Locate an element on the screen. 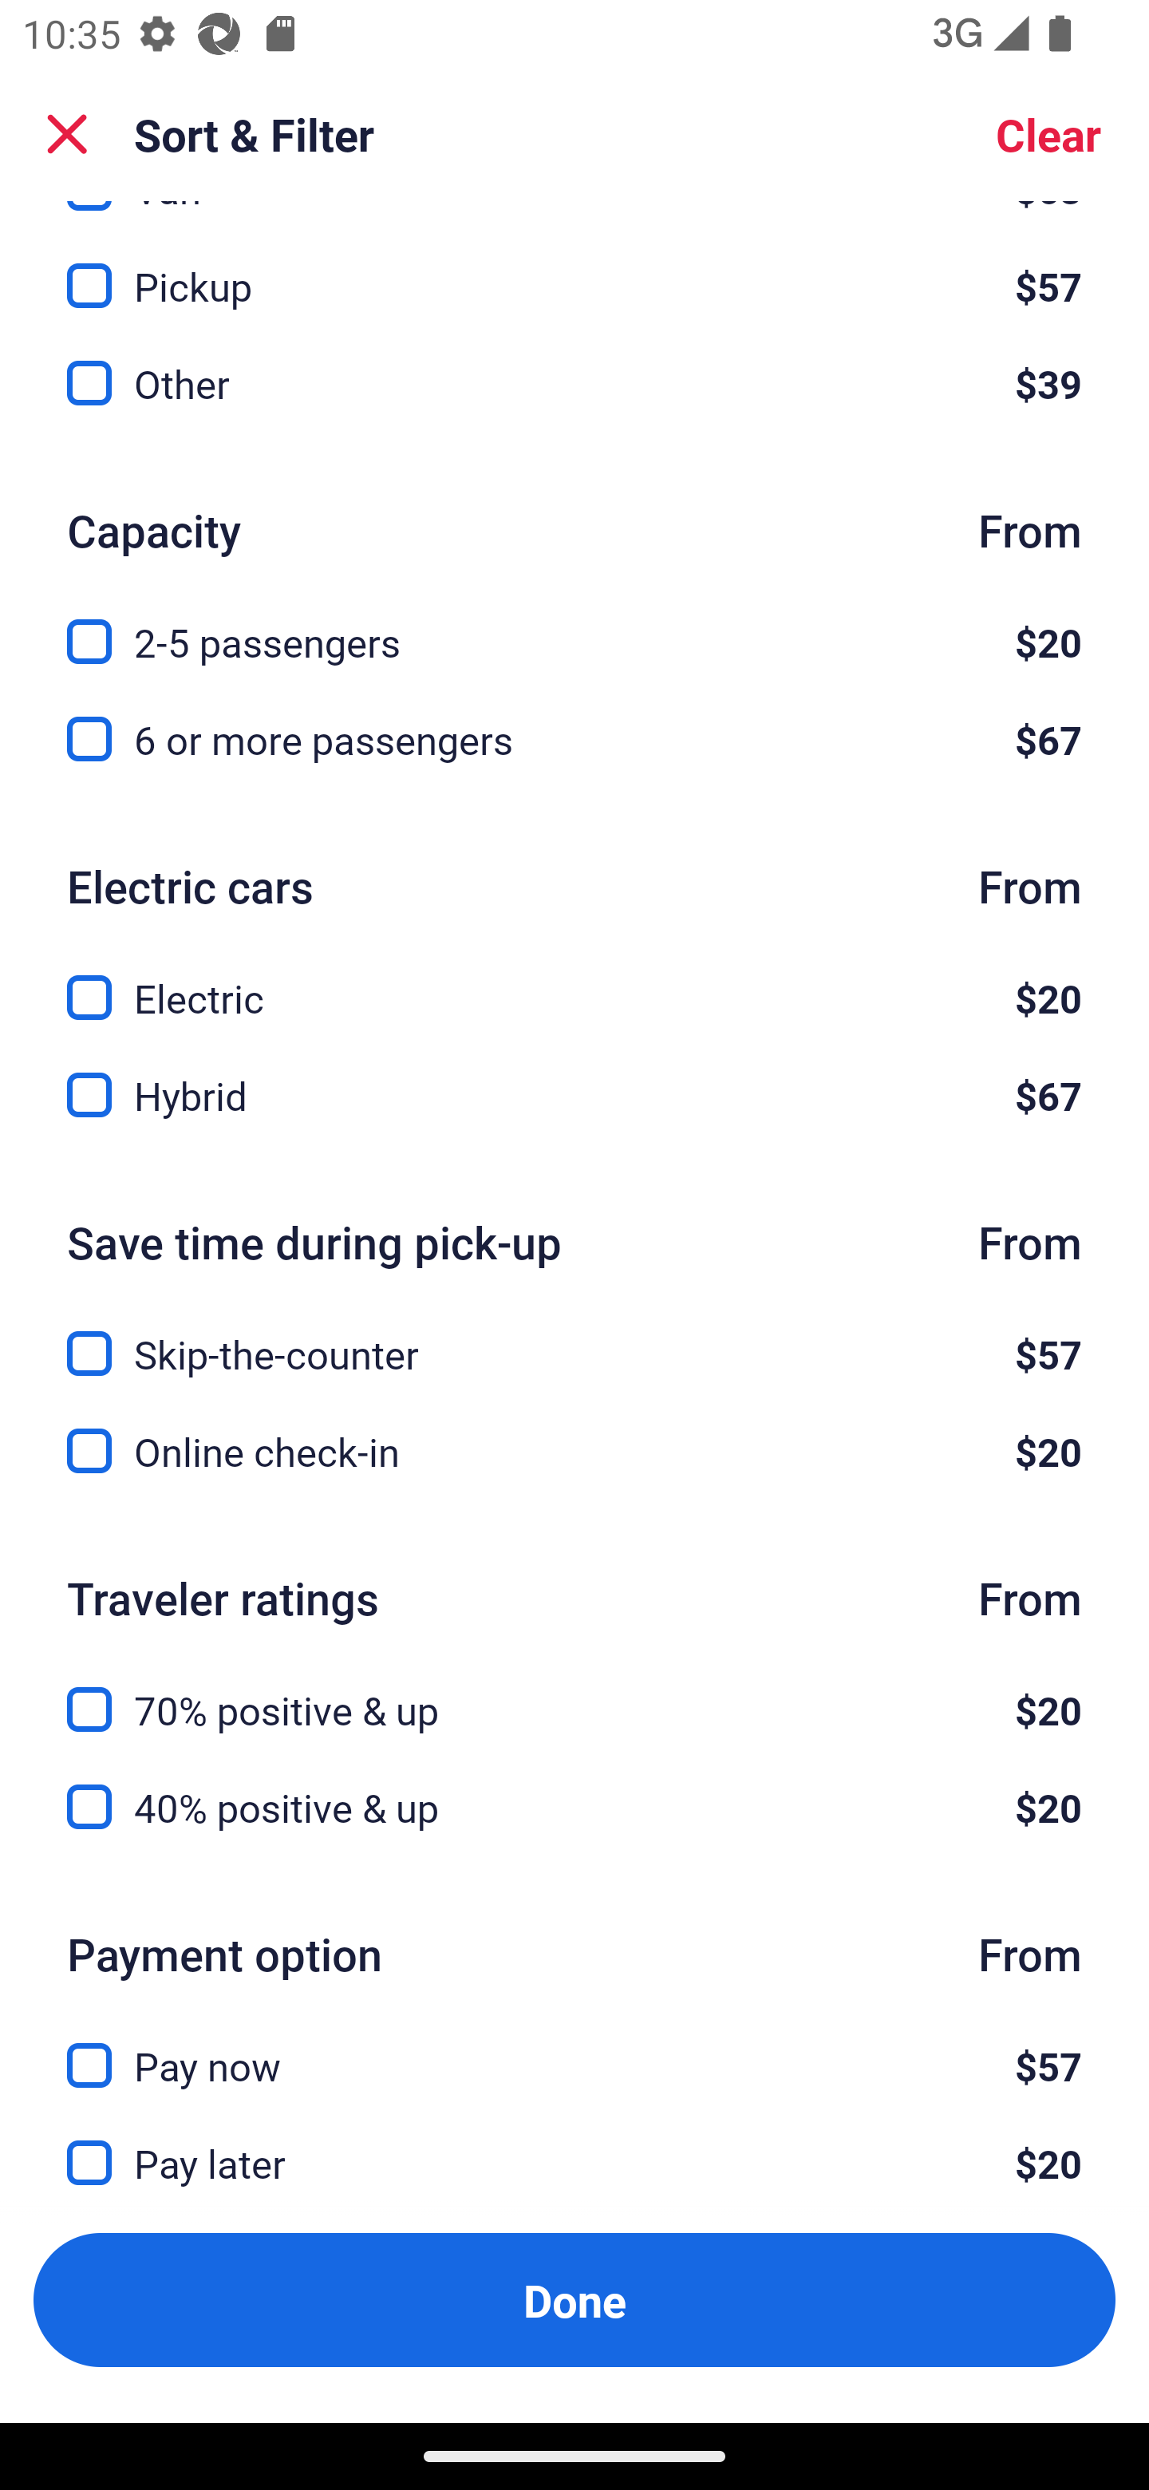 The width and height of the screenshot is (1149, 2490). Online check-in, $20 Online check-in $20 is located at coordinates (574, 1451).